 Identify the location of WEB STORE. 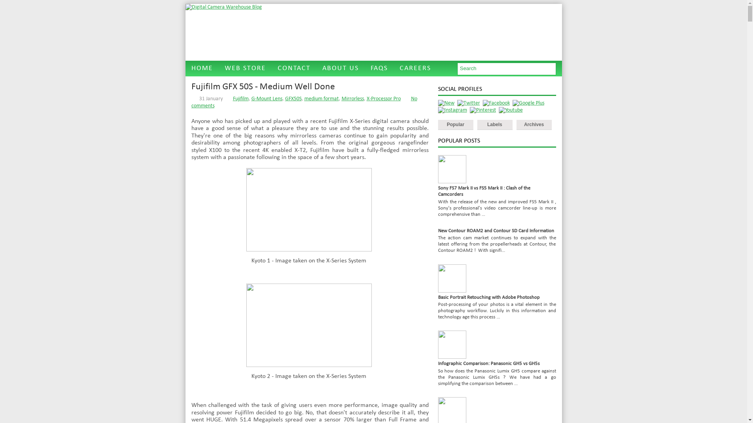
(246, 69).